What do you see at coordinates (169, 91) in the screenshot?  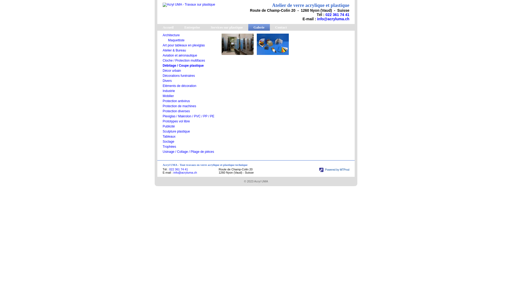 I see `Industrie` at bounding box center [169, 91].